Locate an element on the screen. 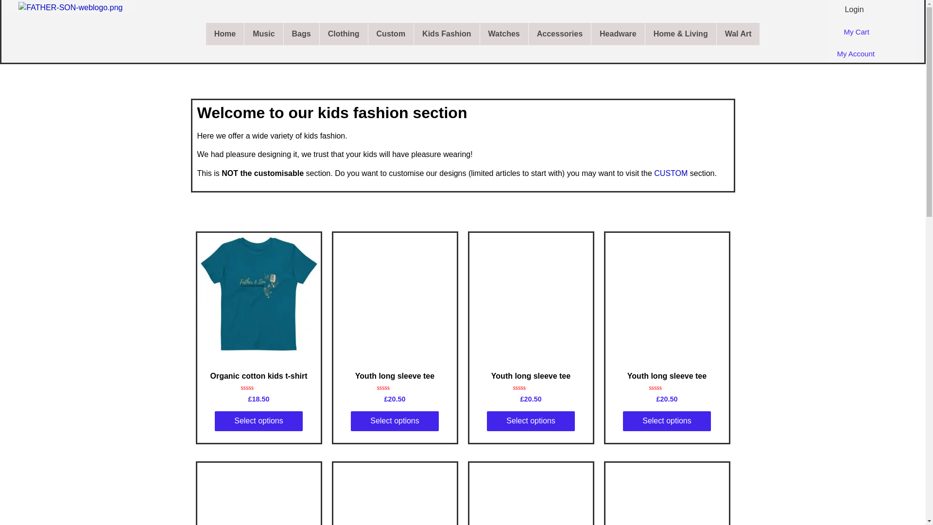  Accessories is located at coordinates (560, 34).